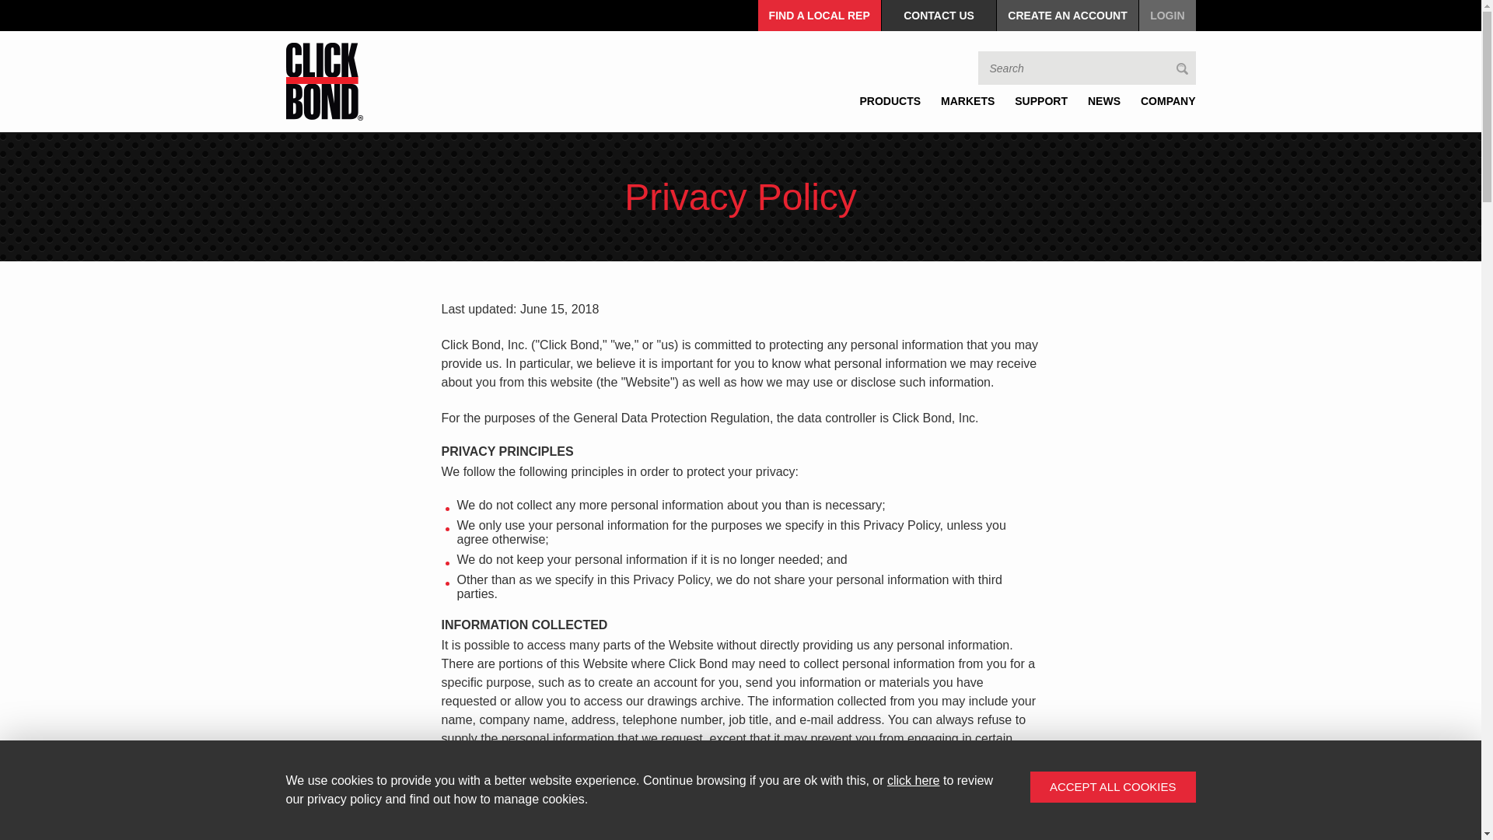  I want to click on NEWS, so click(1104, 101).